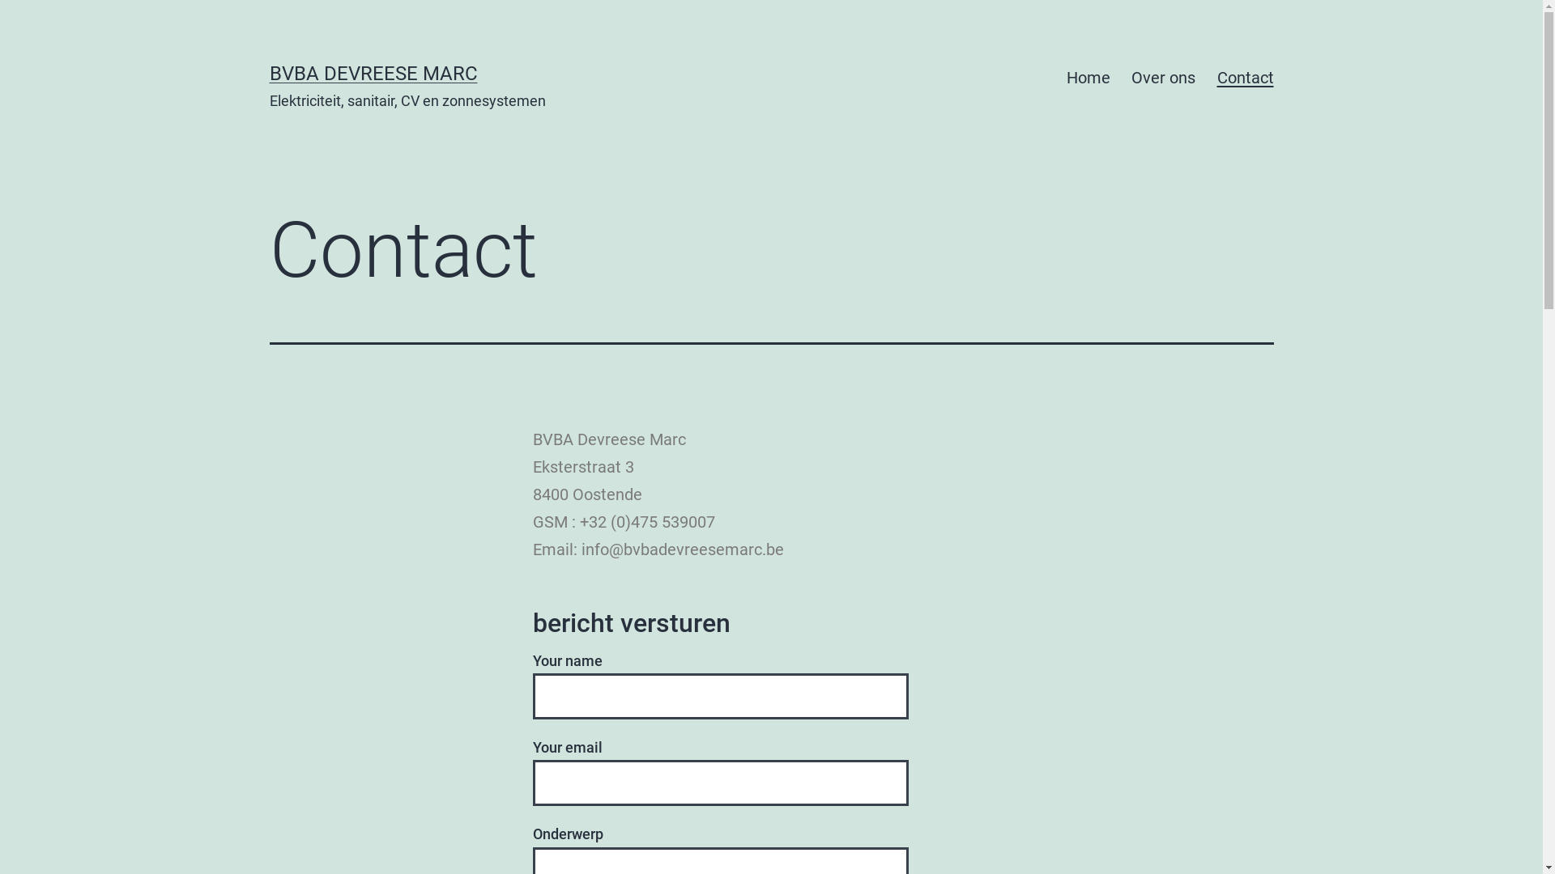 The height and width of the screenshot is (874, 1555). I want to click on BVBA DEVREESE MARC, so click(373, 74).